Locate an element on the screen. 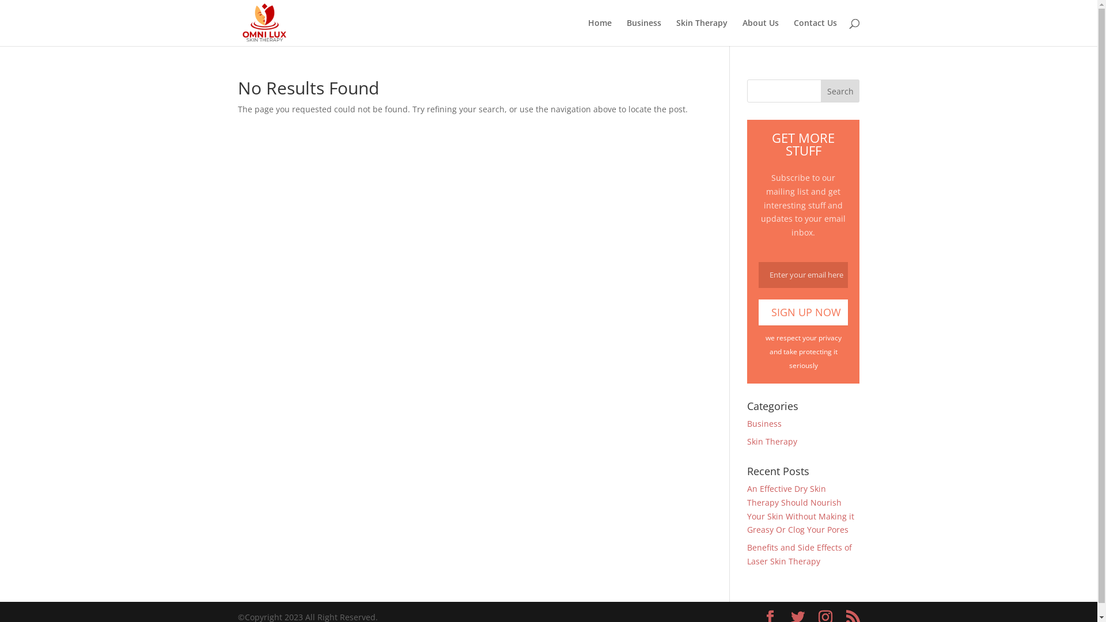  Sign Up Now is located at coordinates (803, 312).